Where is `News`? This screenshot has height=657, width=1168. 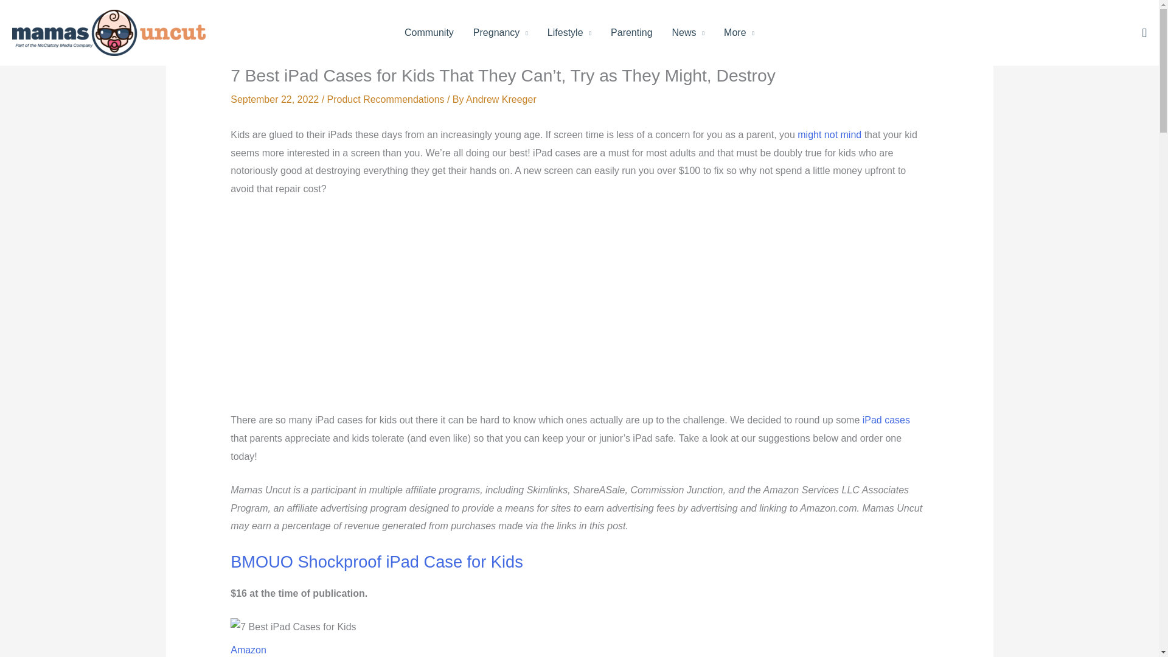
News is located at coordinates (689, 33).